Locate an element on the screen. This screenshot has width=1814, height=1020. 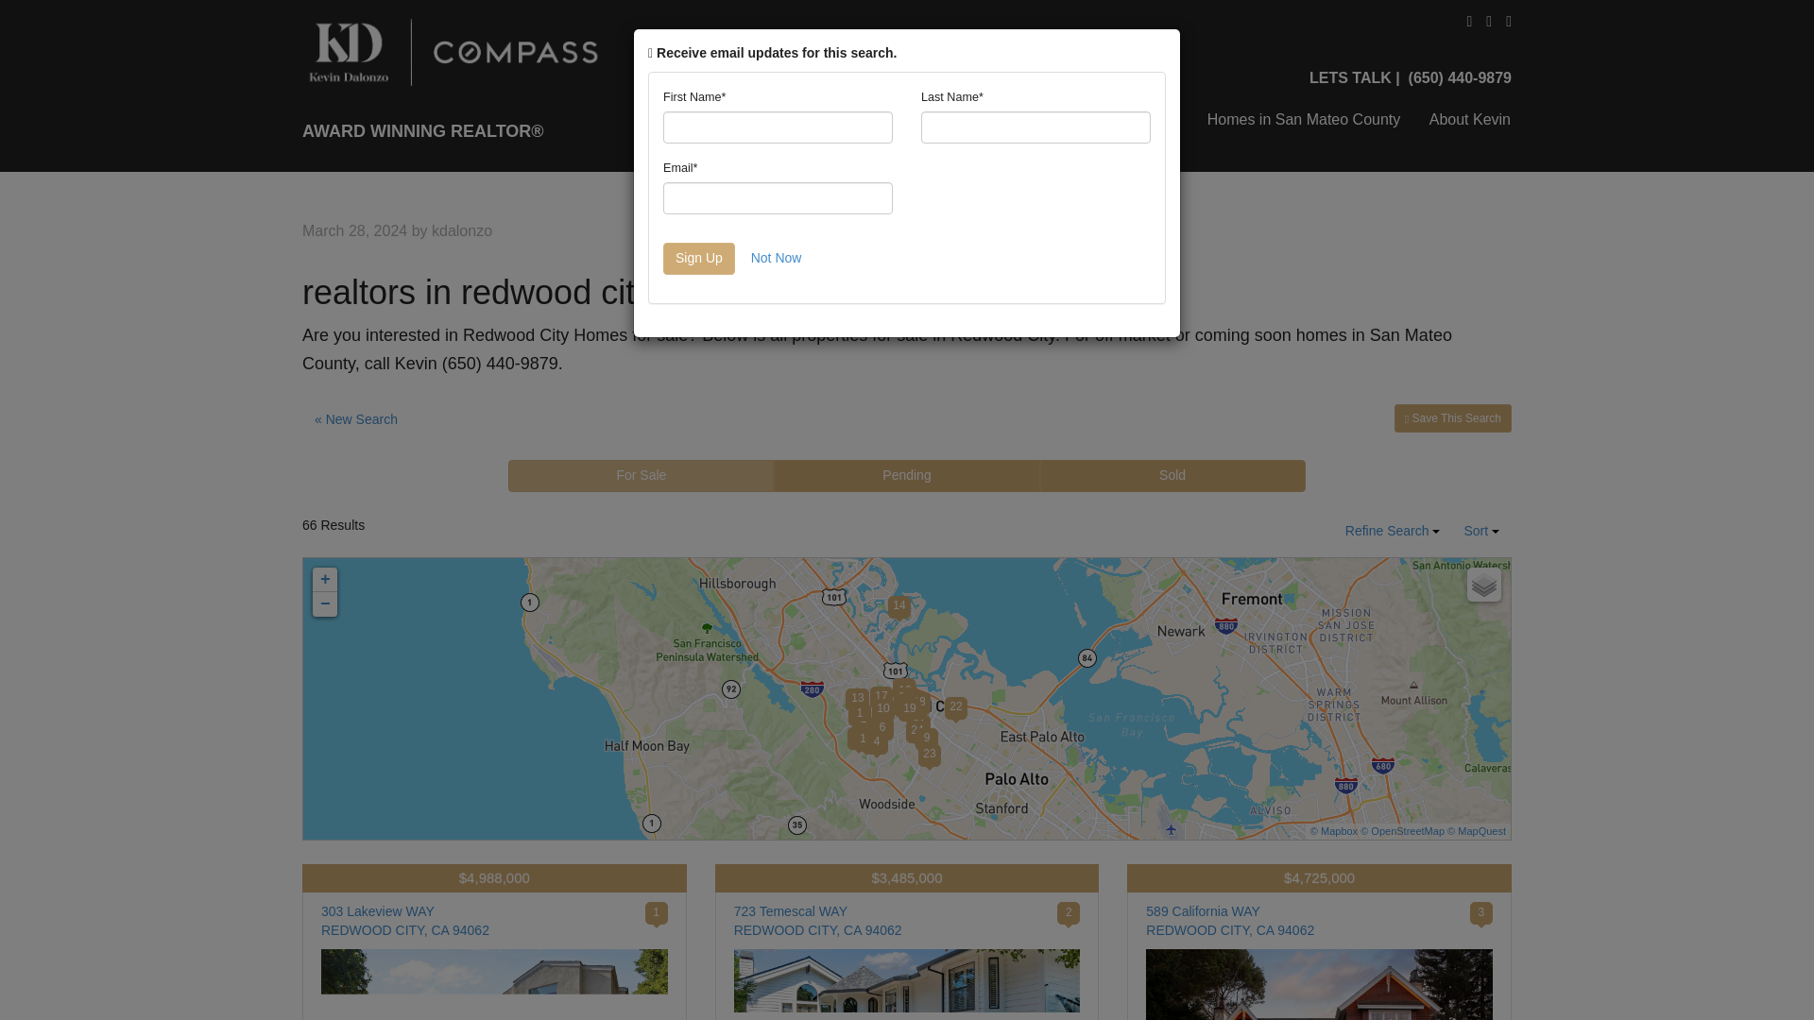
Sold is located at coordinates (1484, 584).